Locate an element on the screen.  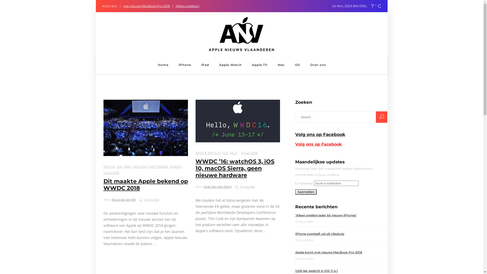
0 reacties is located at coordinates (245, 187).